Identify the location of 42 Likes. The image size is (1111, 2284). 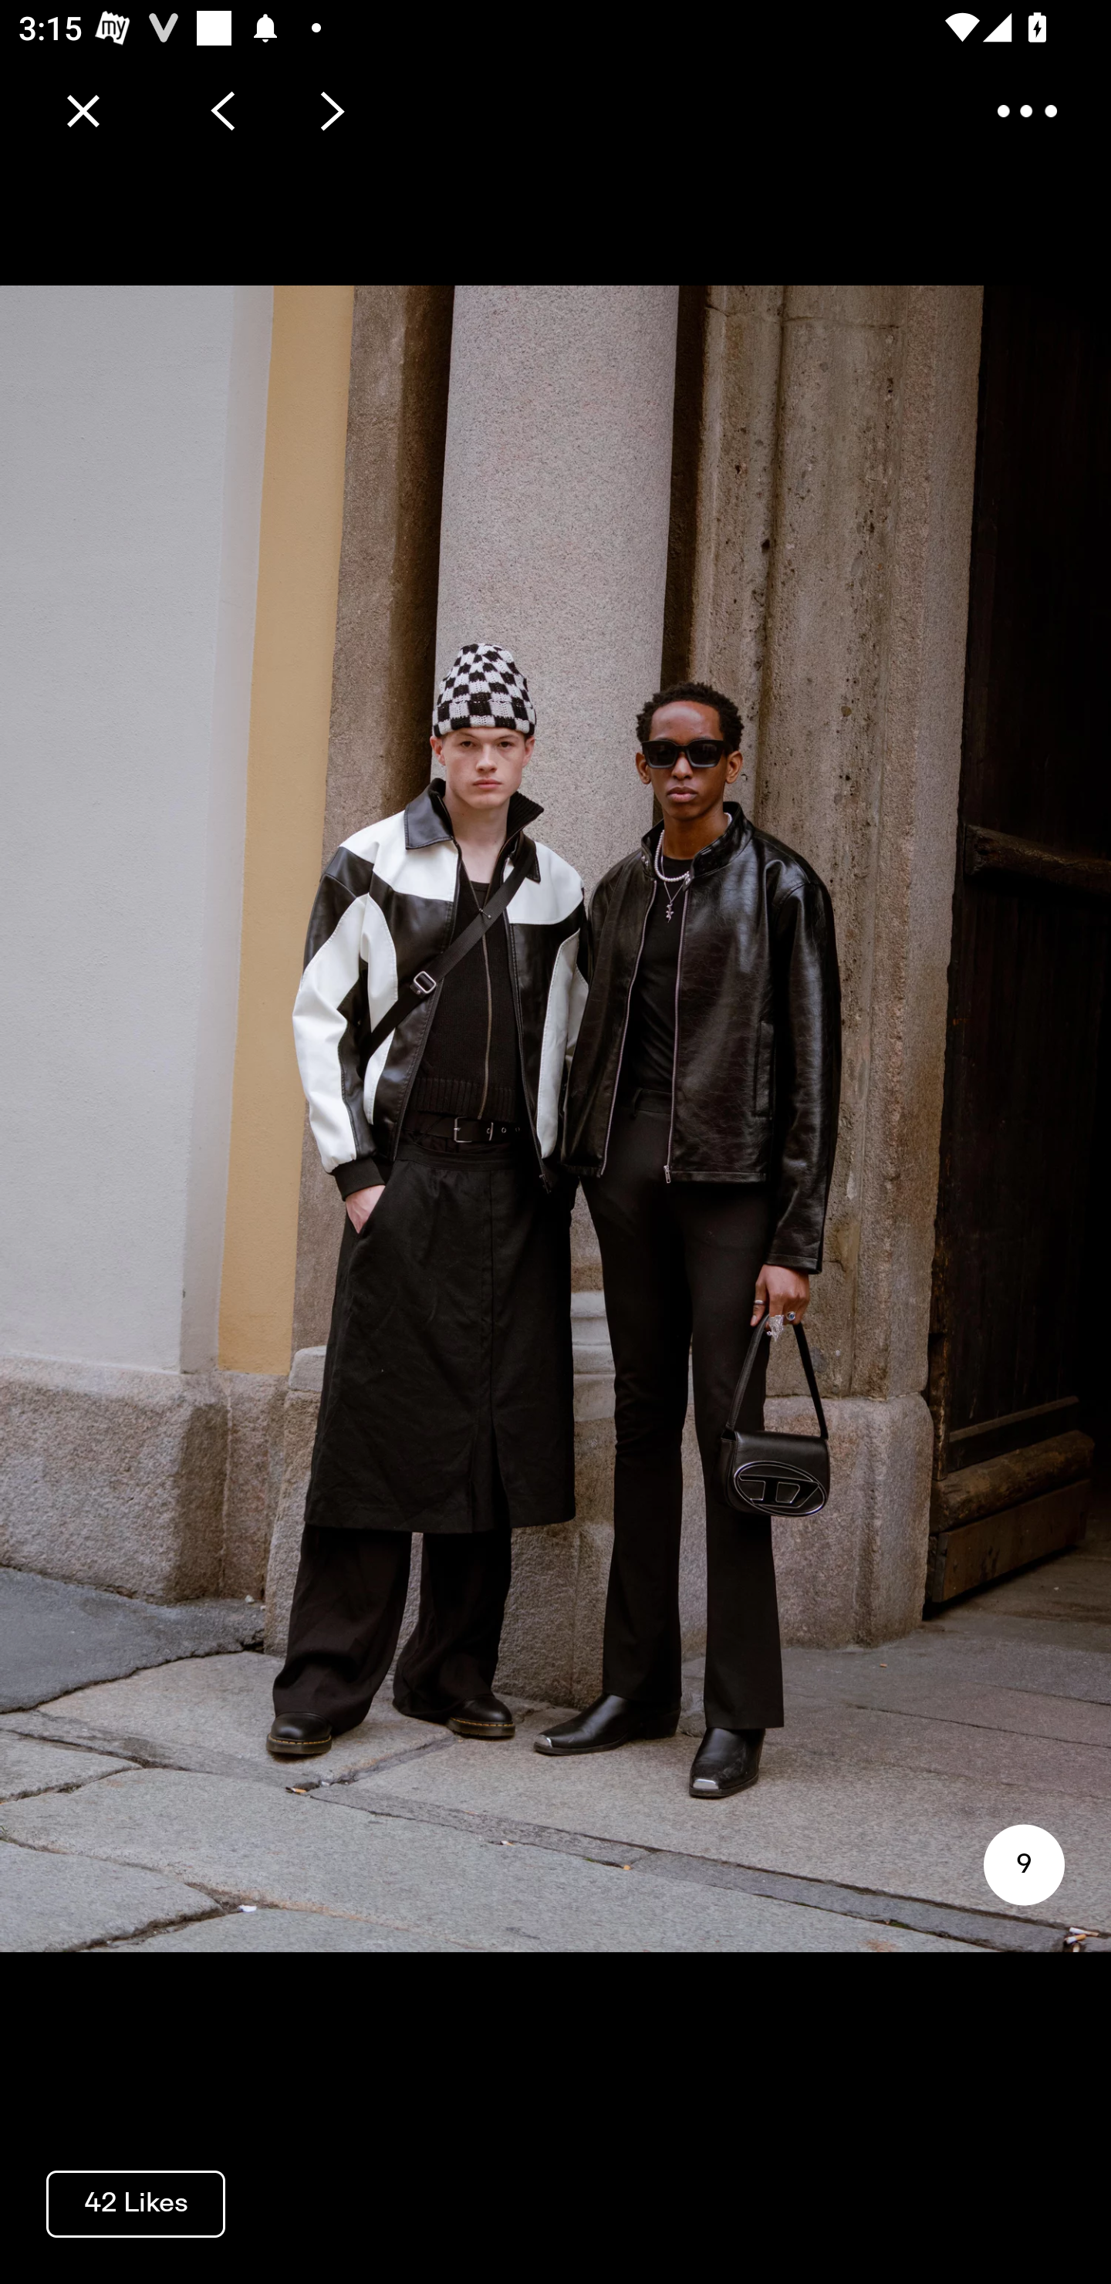
(136, 2202).